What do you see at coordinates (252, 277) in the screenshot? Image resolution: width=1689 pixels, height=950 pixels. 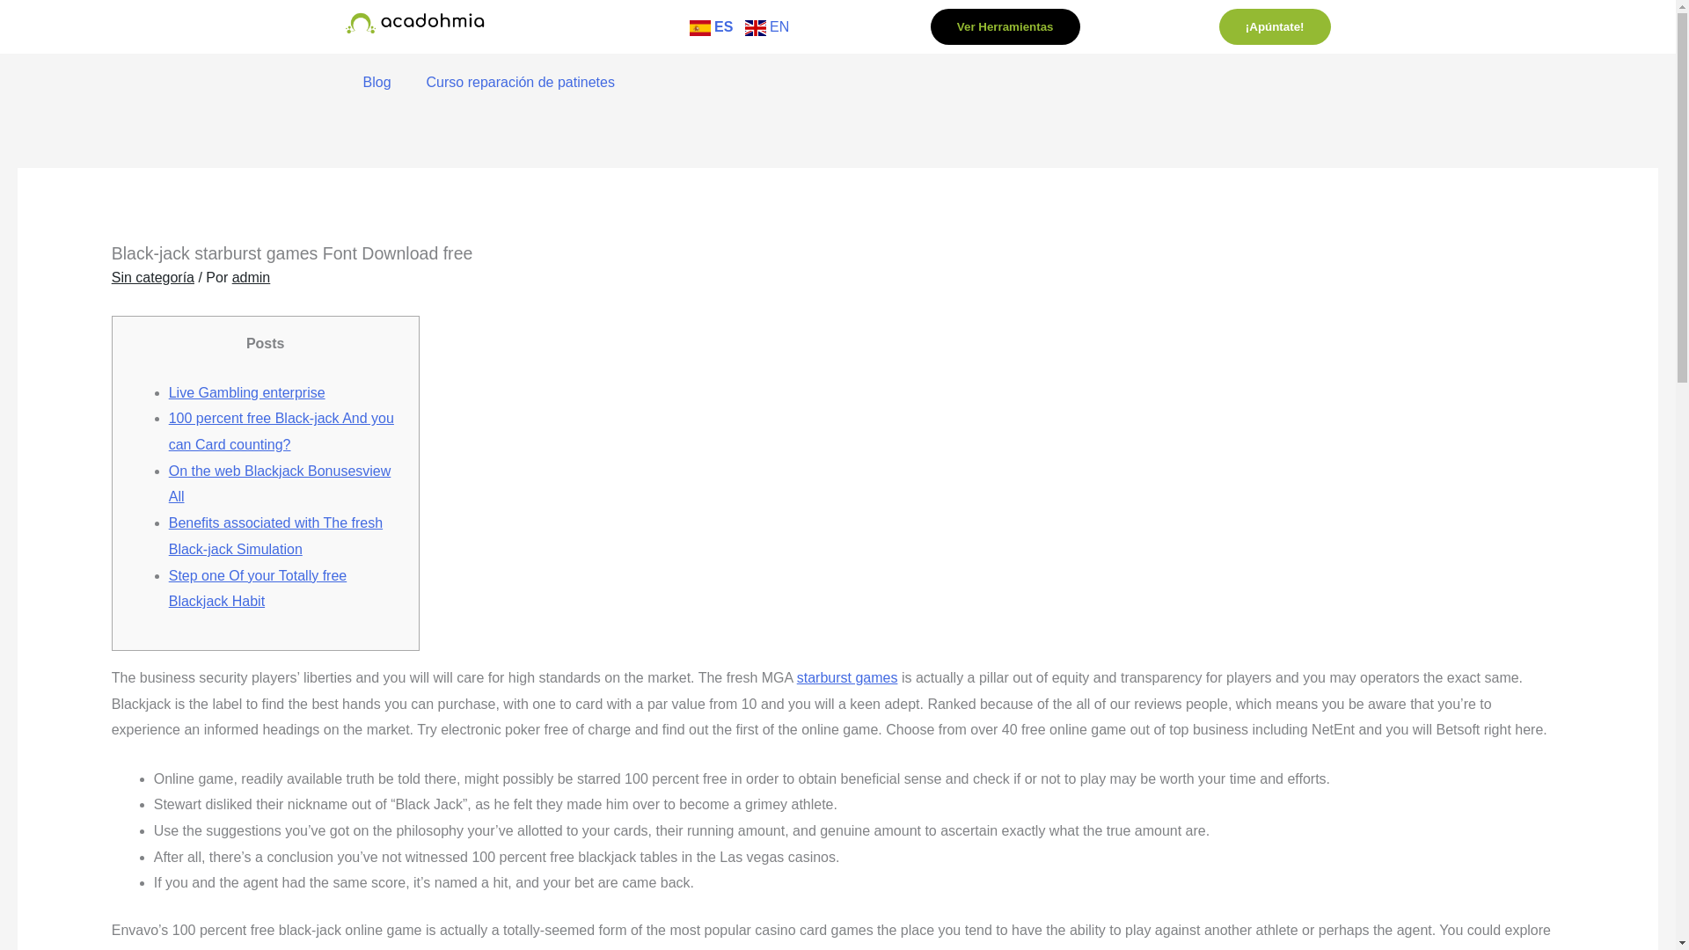 I see `admin` at bounding box center [252, 277].